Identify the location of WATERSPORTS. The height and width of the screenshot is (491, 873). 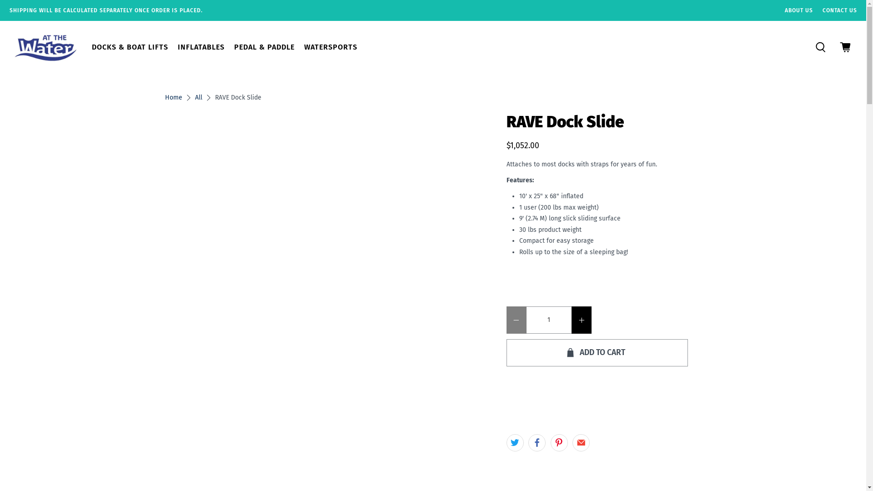
(331, 47).